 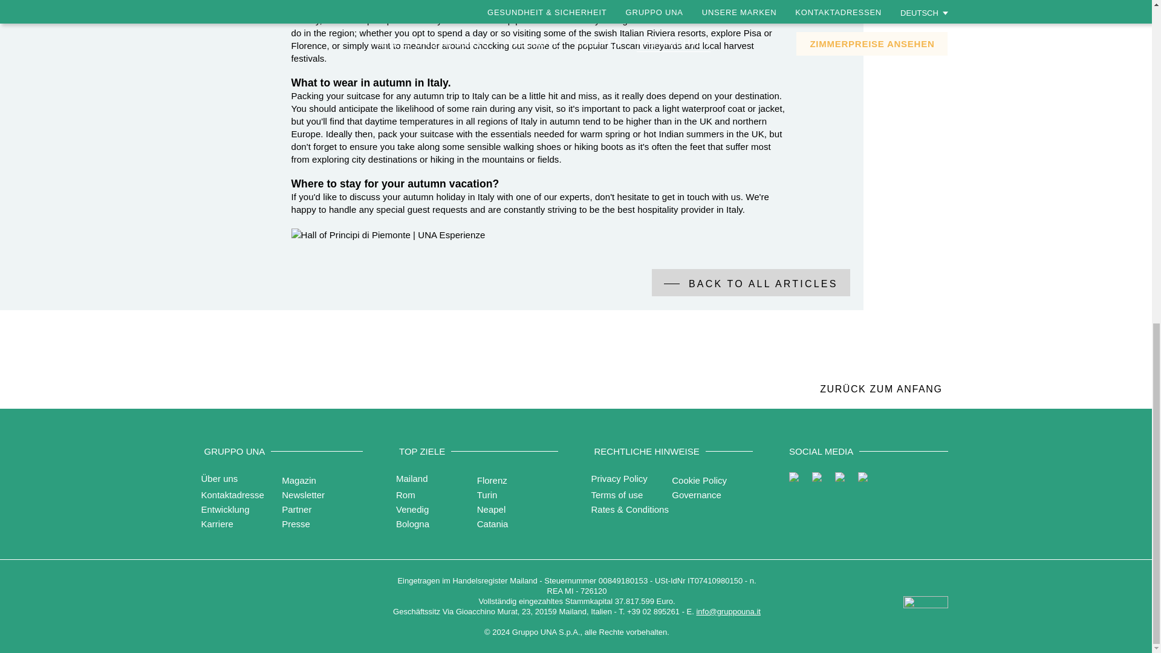 I want to click on BACK TO ALL ARTICLES, so click(x=750, y=282).